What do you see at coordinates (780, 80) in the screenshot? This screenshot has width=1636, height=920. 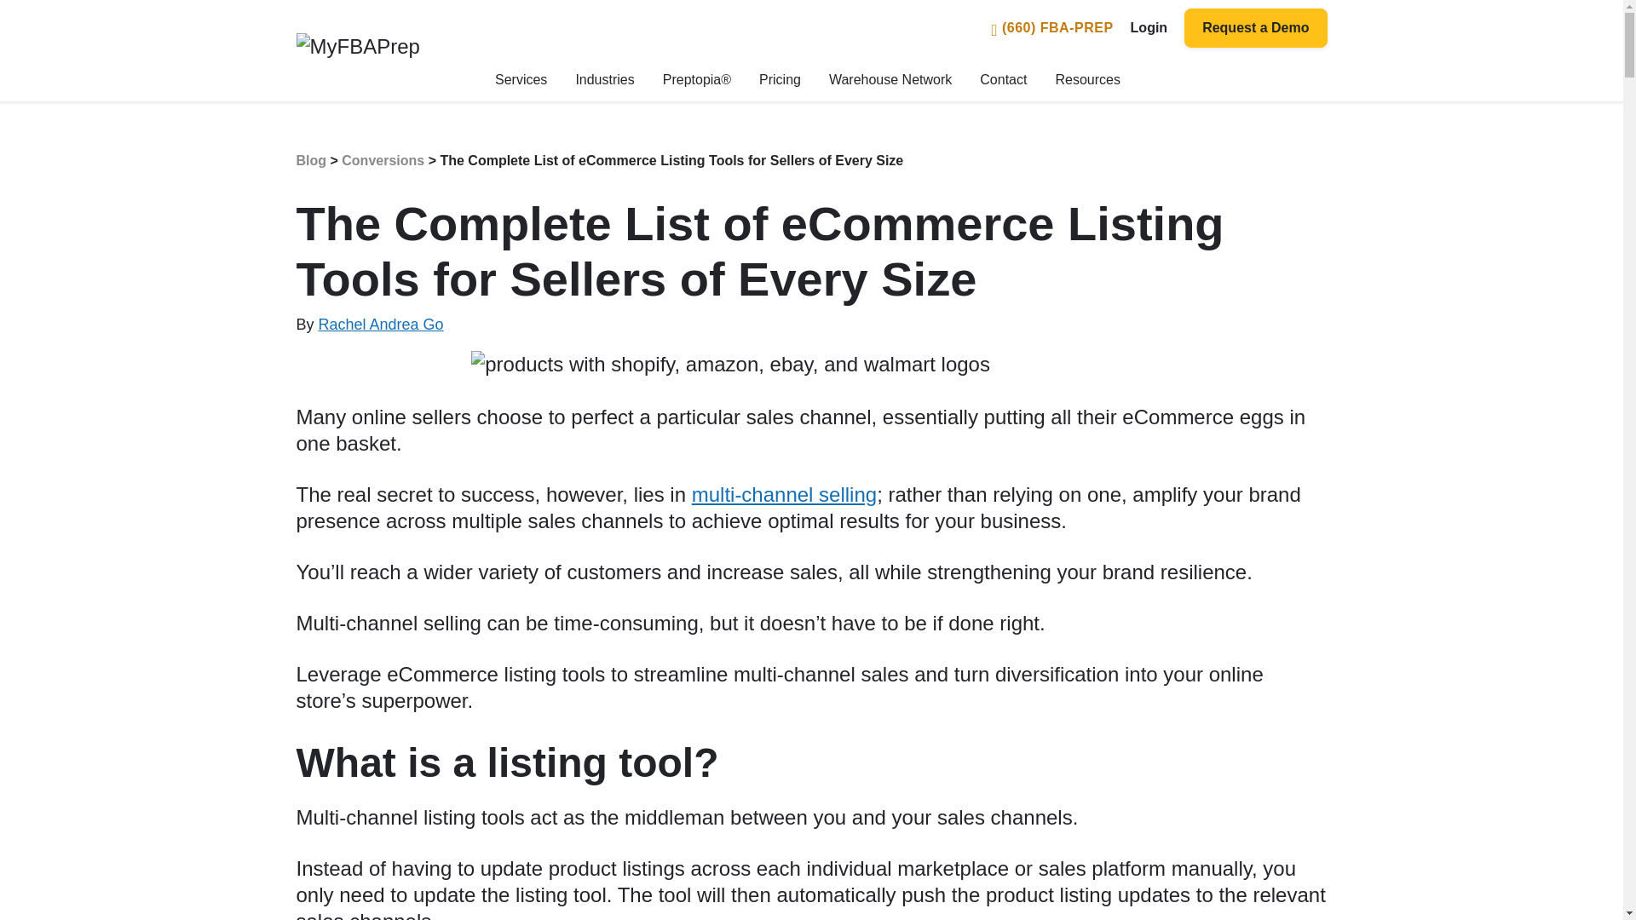 I see `Pricing` at bounding box center [780, 80].